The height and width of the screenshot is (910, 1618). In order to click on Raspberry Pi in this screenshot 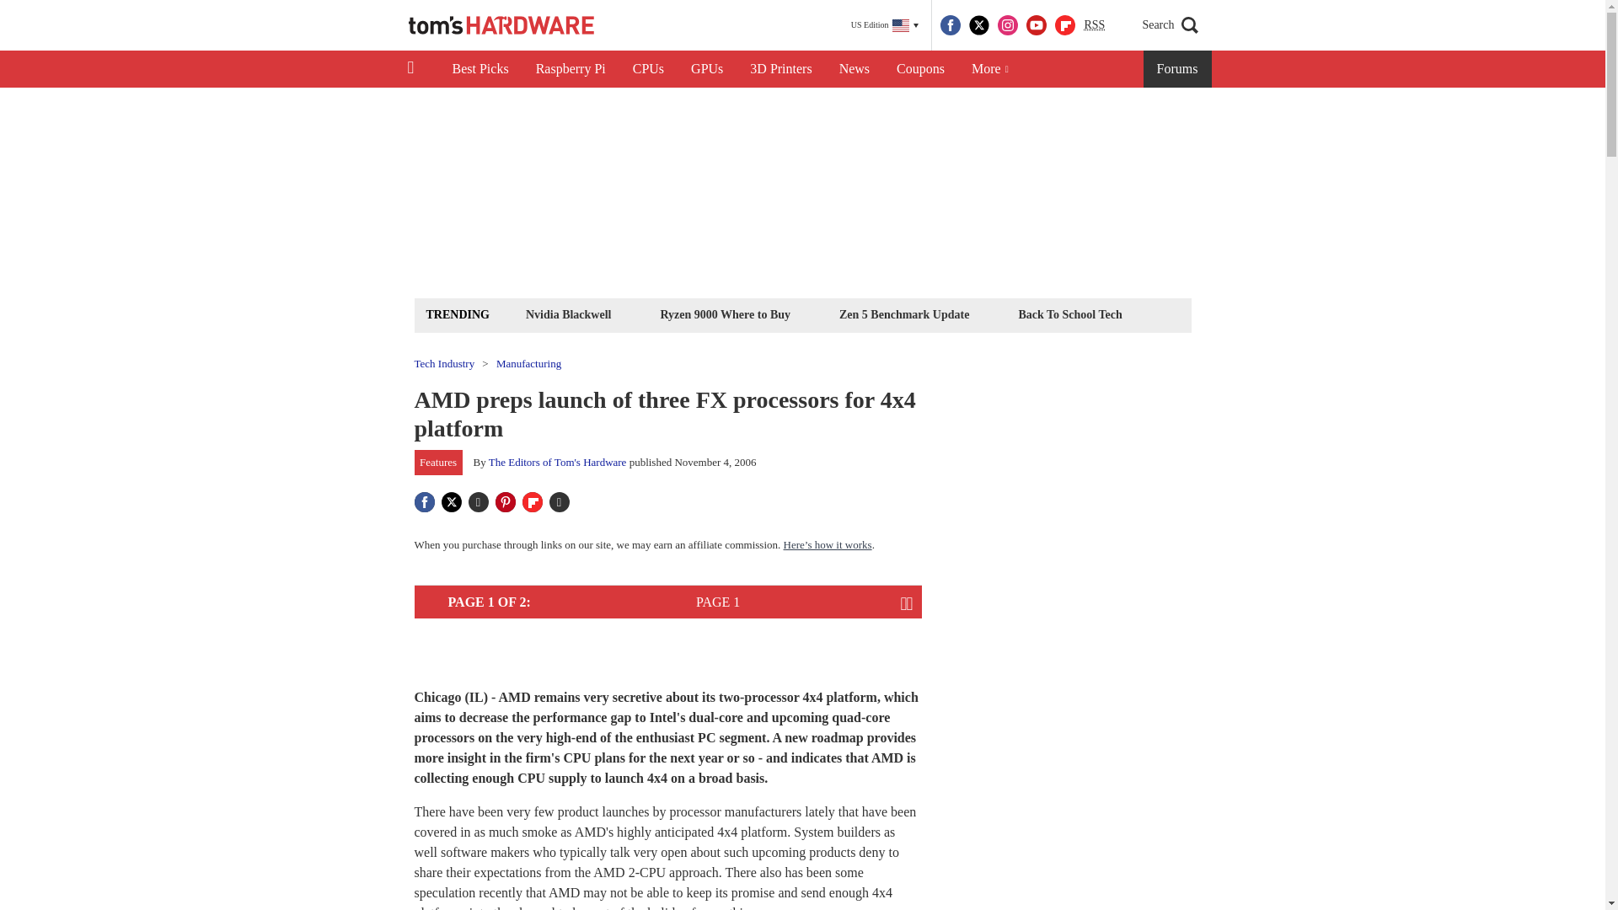, I will do `click(571, 69)`.